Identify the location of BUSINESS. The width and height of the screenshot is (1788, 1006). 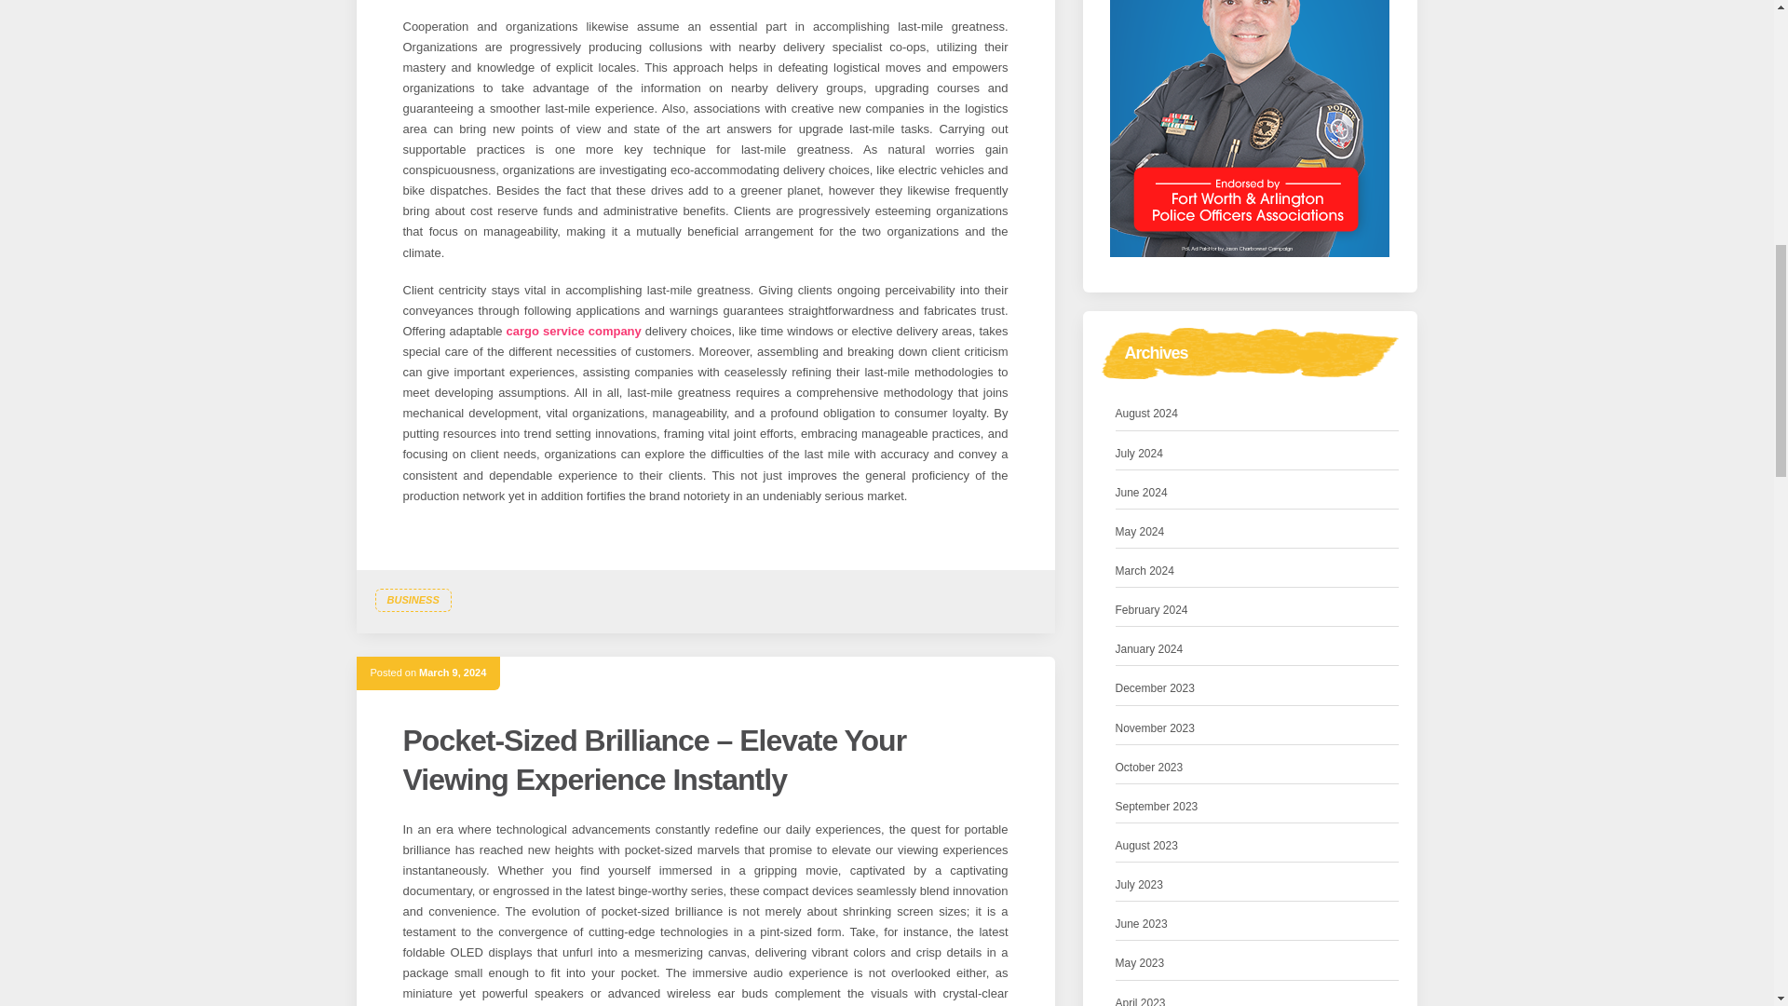
(412, 600).